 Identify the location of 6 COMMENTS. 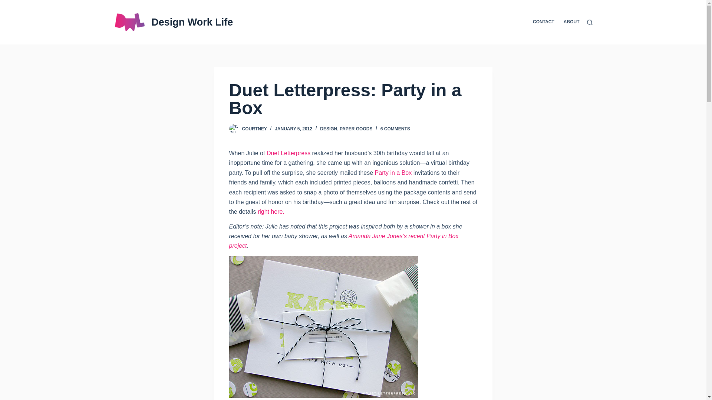
(395, 129).